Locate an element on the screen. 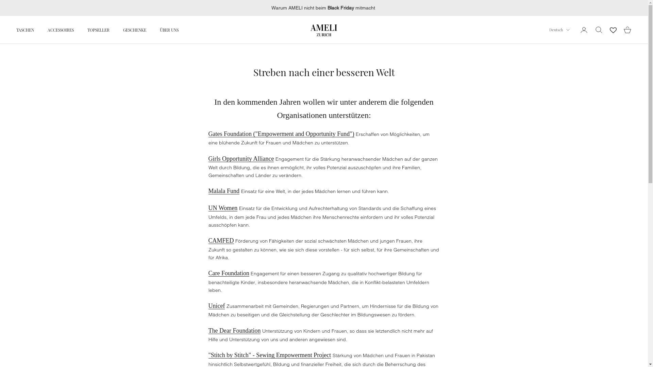 The height and width of the screenshot is (367, 653). Girls Opportunity Alliance is located at coordinates (241, 159).